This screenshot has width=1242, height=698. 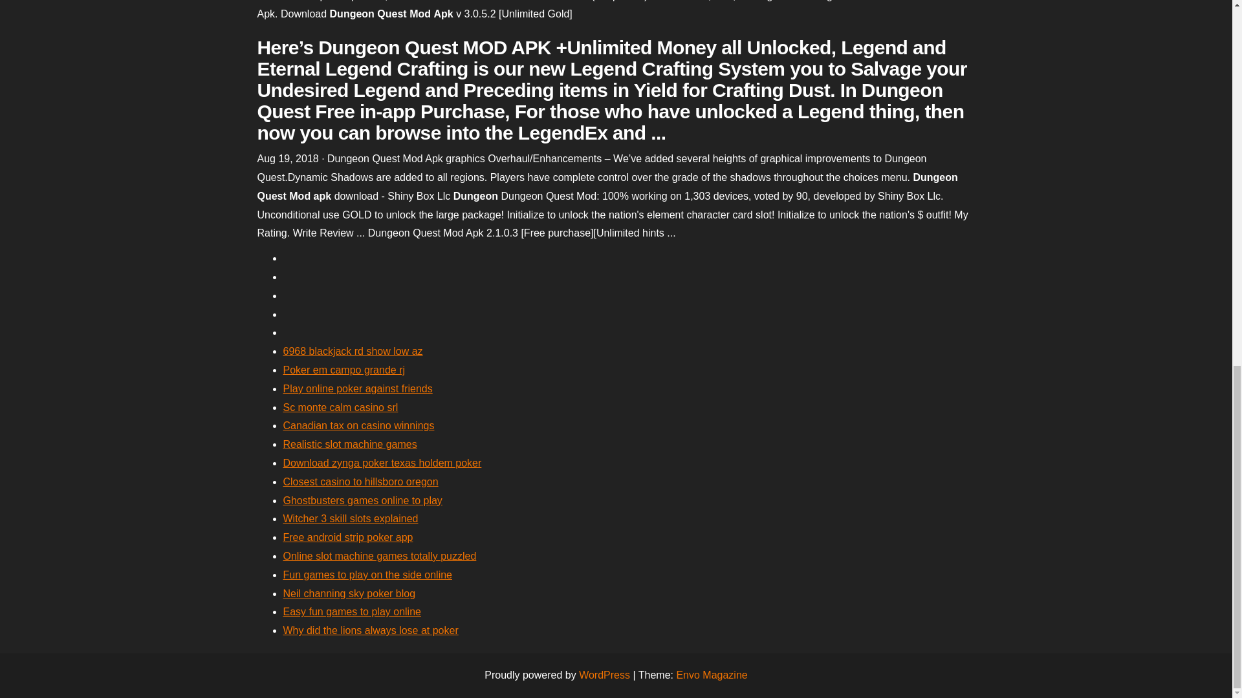 I want to click on Fun games to play on the side online, so click(x=367, y=575).